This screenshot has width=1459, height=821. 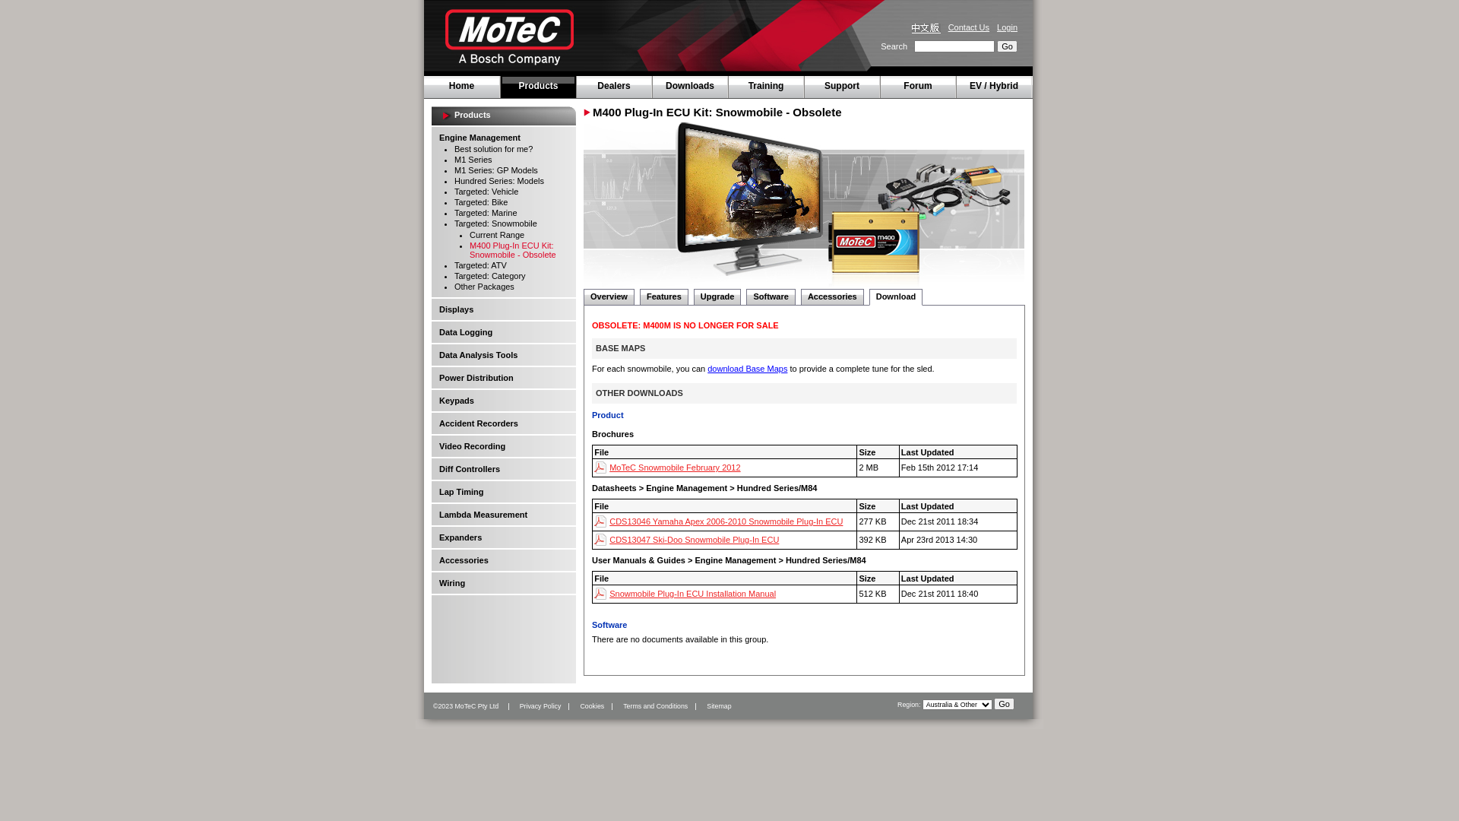 What do you see at coordinates (457, 401) in the screenshot?
I see `Keypads` at bounding box center [457, 401].